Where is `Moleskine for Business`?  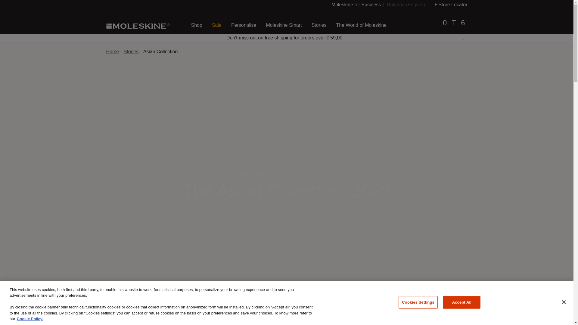 Moleskine for Business is located at coordinates (356, 5).